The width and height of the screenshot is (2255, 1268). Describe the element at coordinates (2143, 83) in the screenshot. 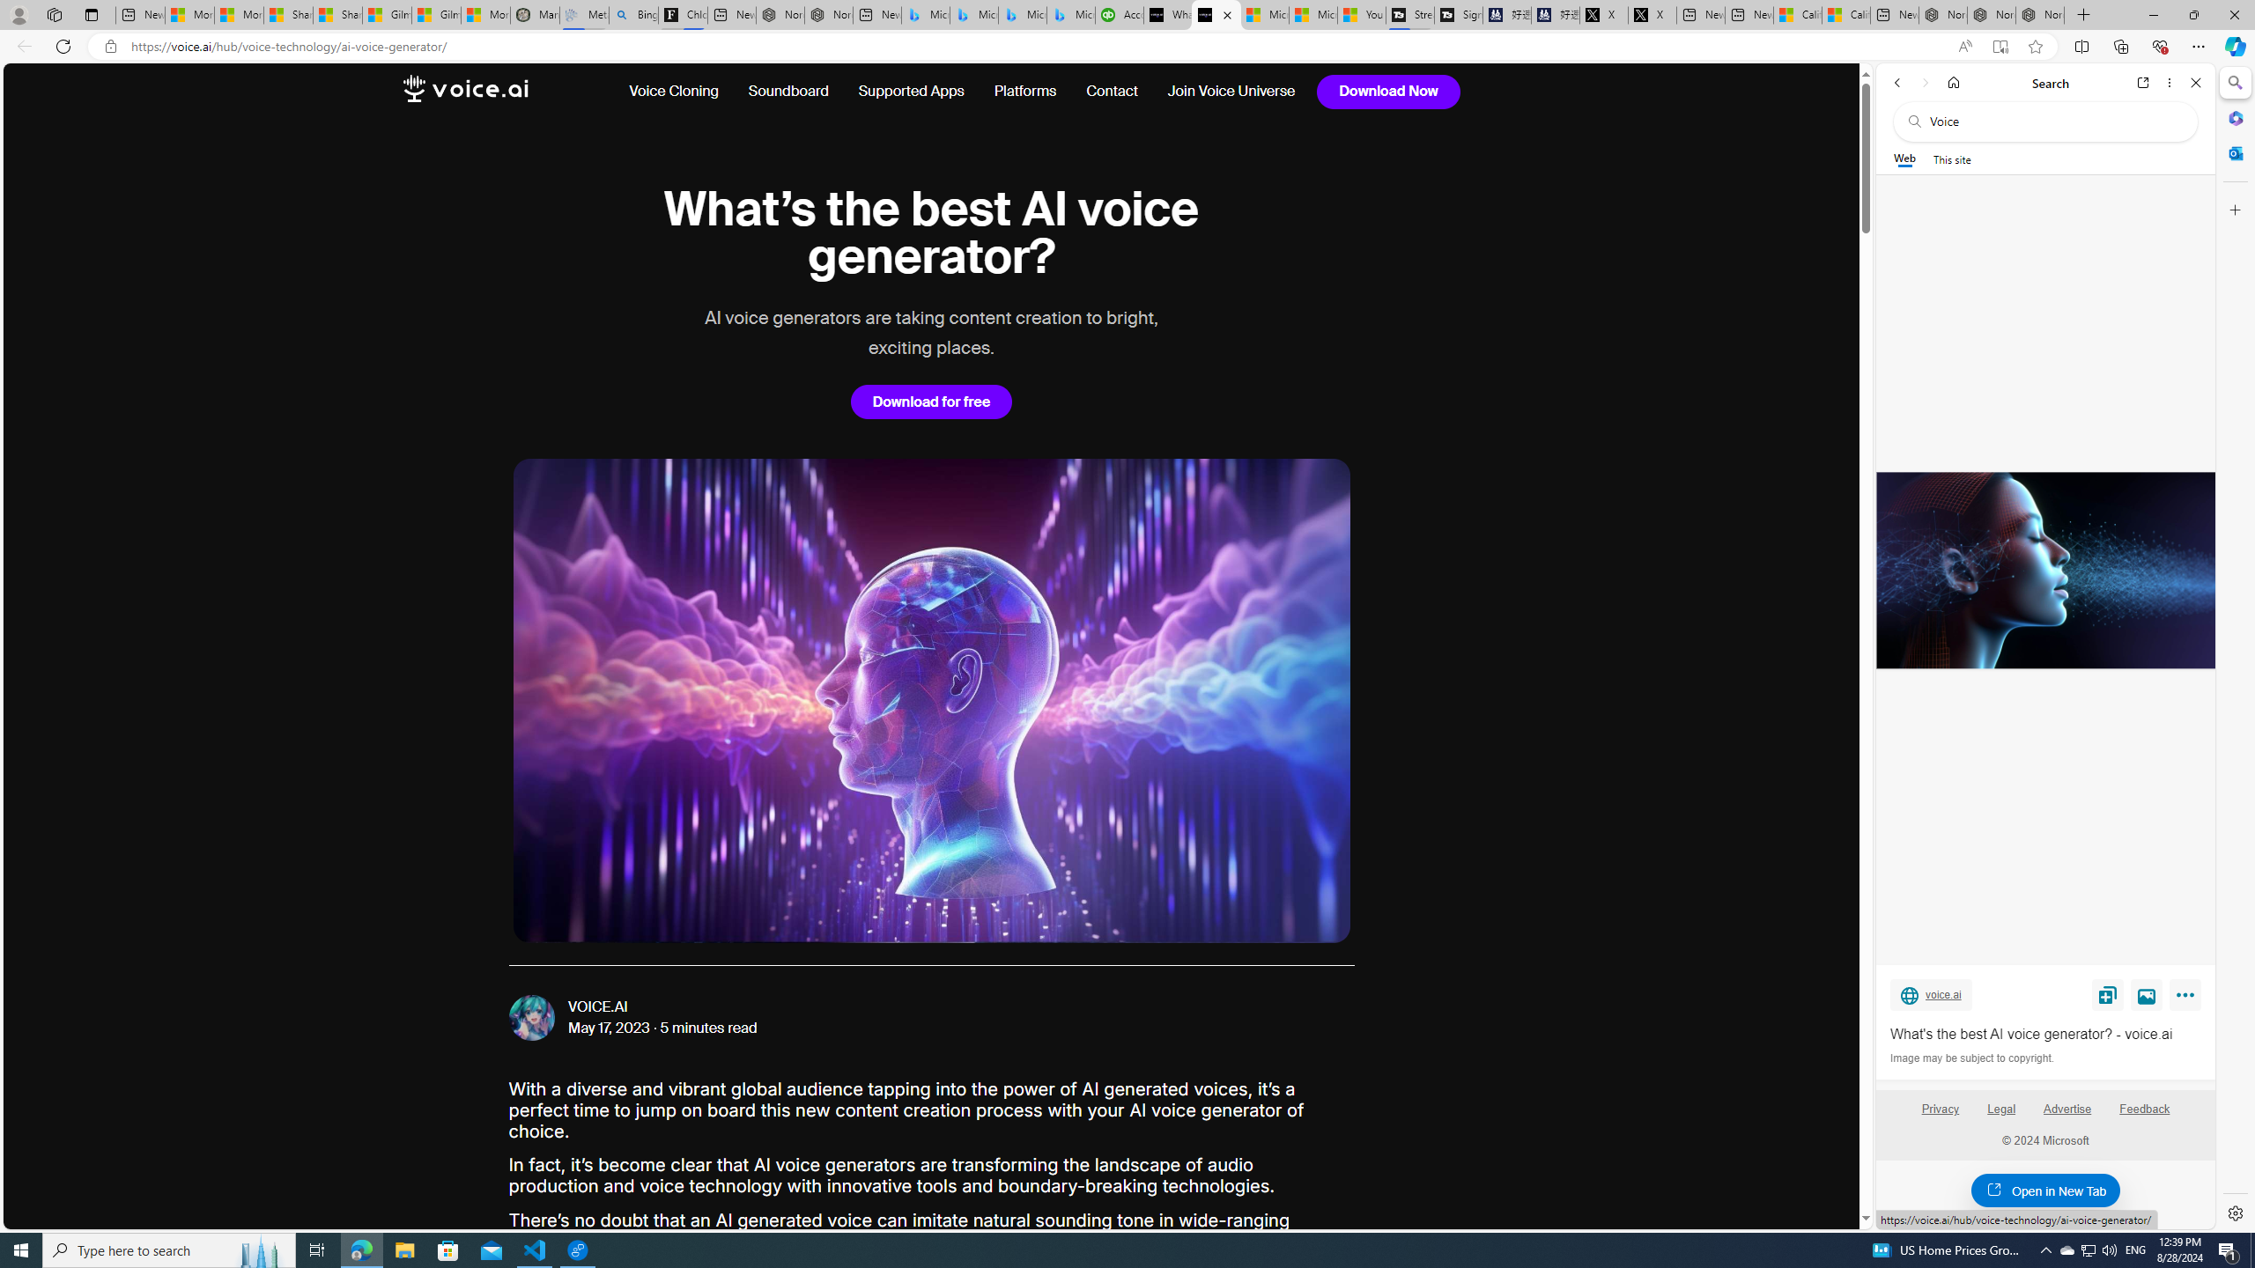

I see `Open link in new tab` at that location.